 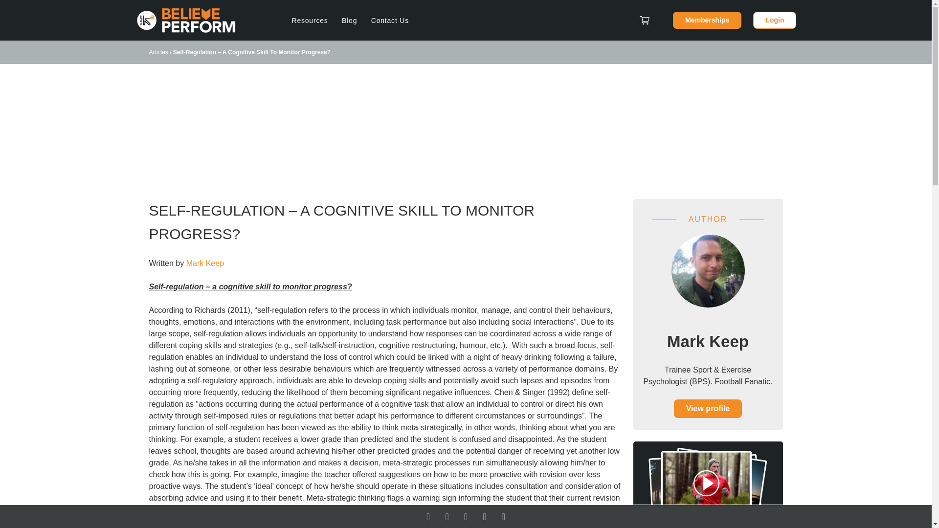 I want to click on Mark Keep, so click(x=707, y=341).